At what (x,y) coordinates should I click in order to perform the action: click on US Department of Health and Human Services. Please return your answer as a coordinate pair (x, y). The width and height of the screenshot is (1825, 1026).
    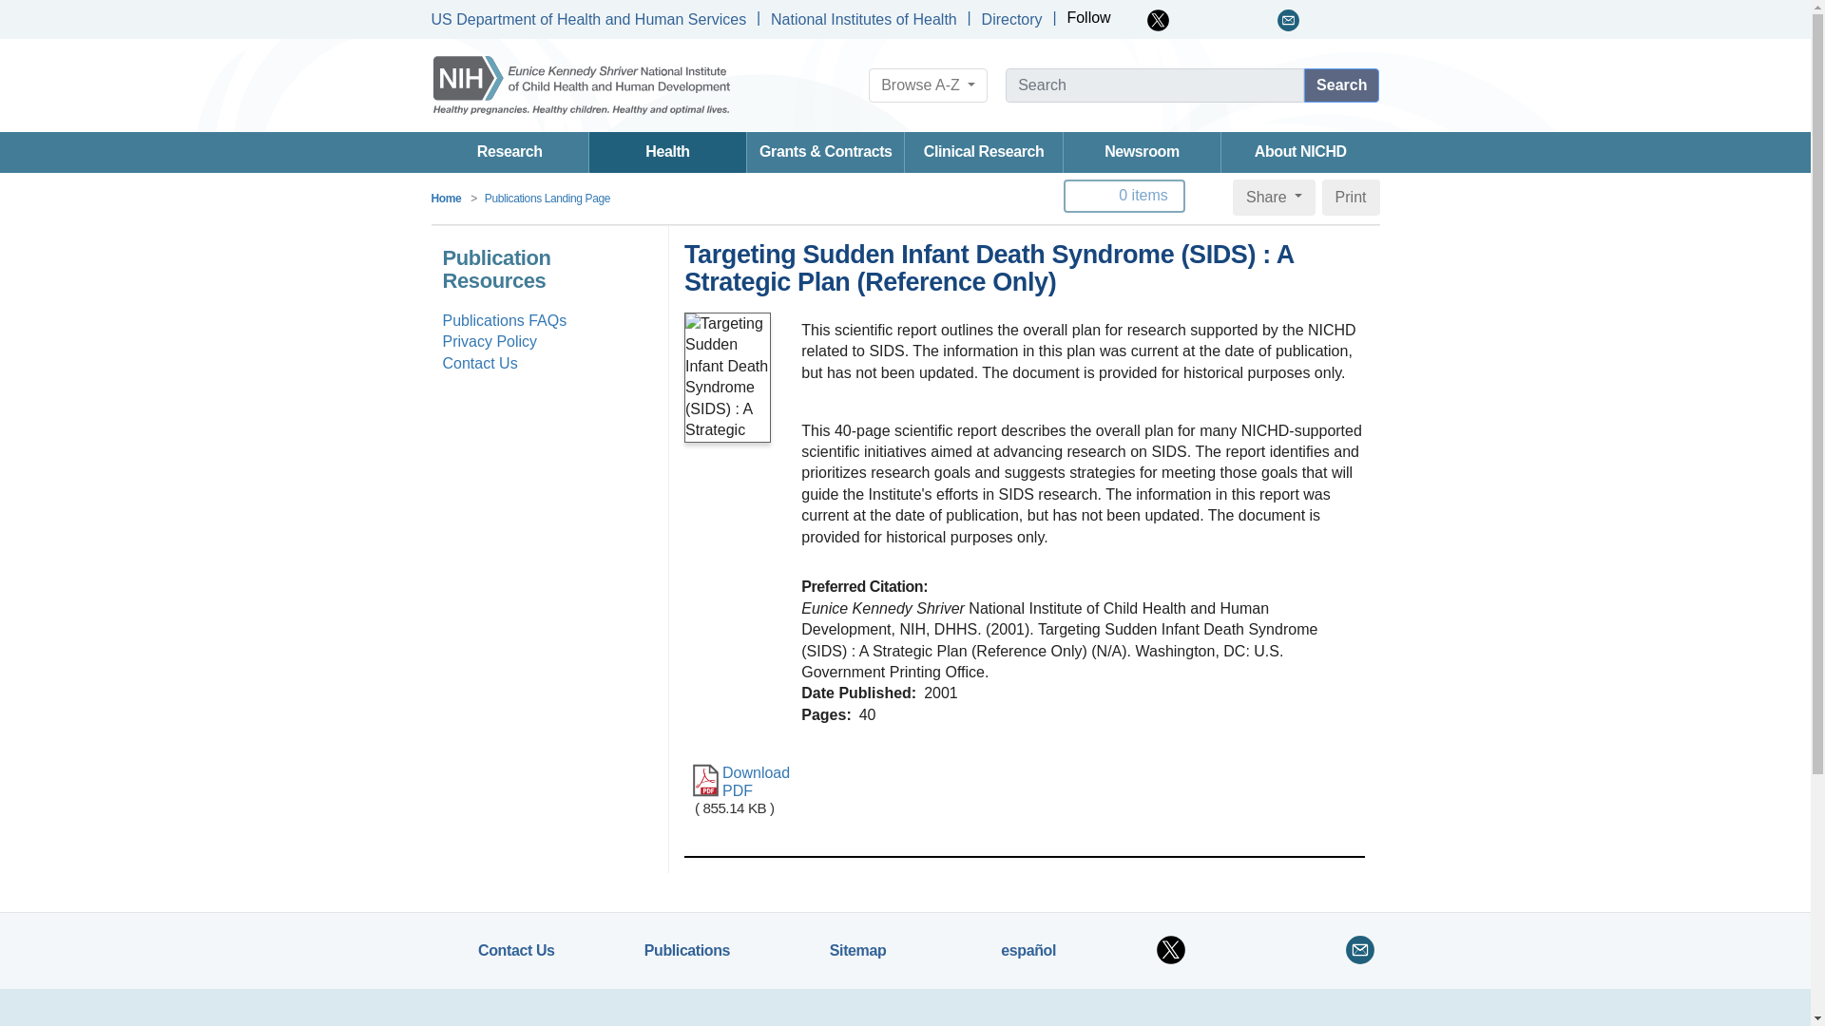
    Looking at the image, I should click on (588, 19).